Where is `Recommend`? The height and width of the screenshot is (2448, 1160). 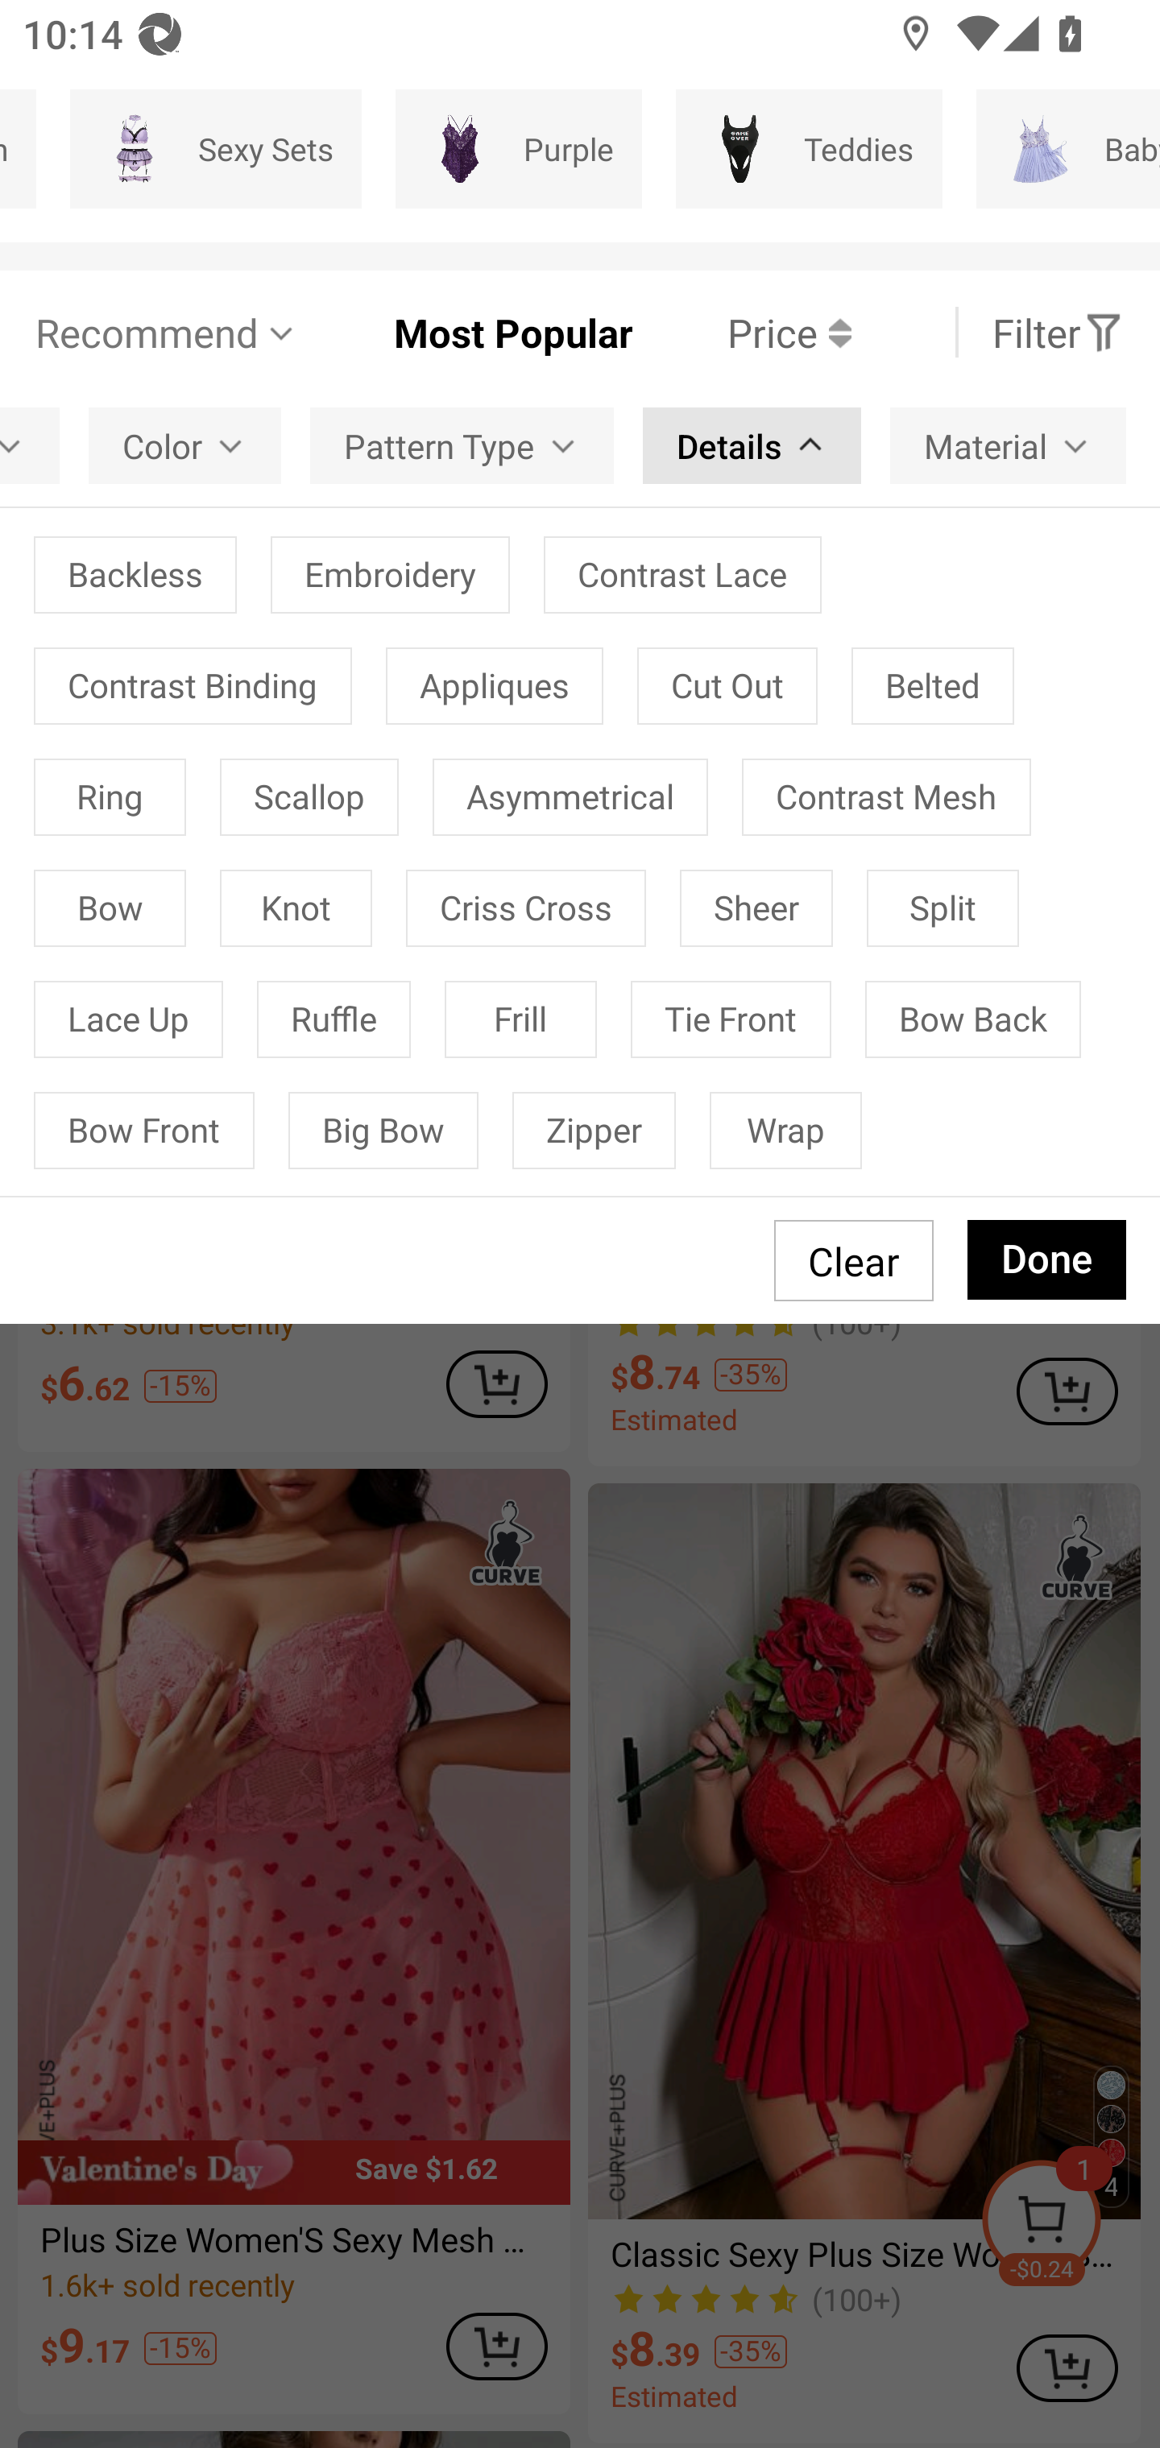
Recommend is located at coordinates (166, 333).